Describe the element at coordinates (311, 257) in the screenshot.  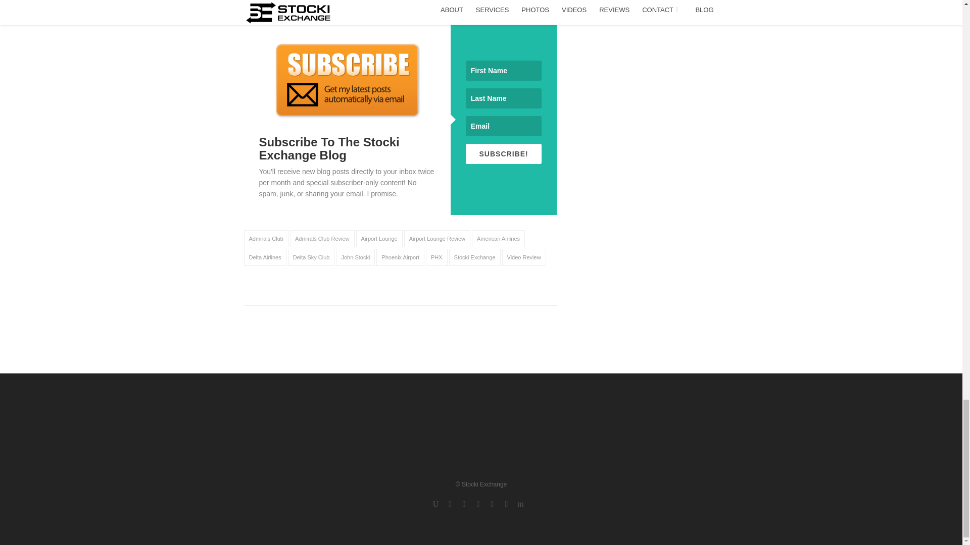
I see `Delta Sky Club` at that location.